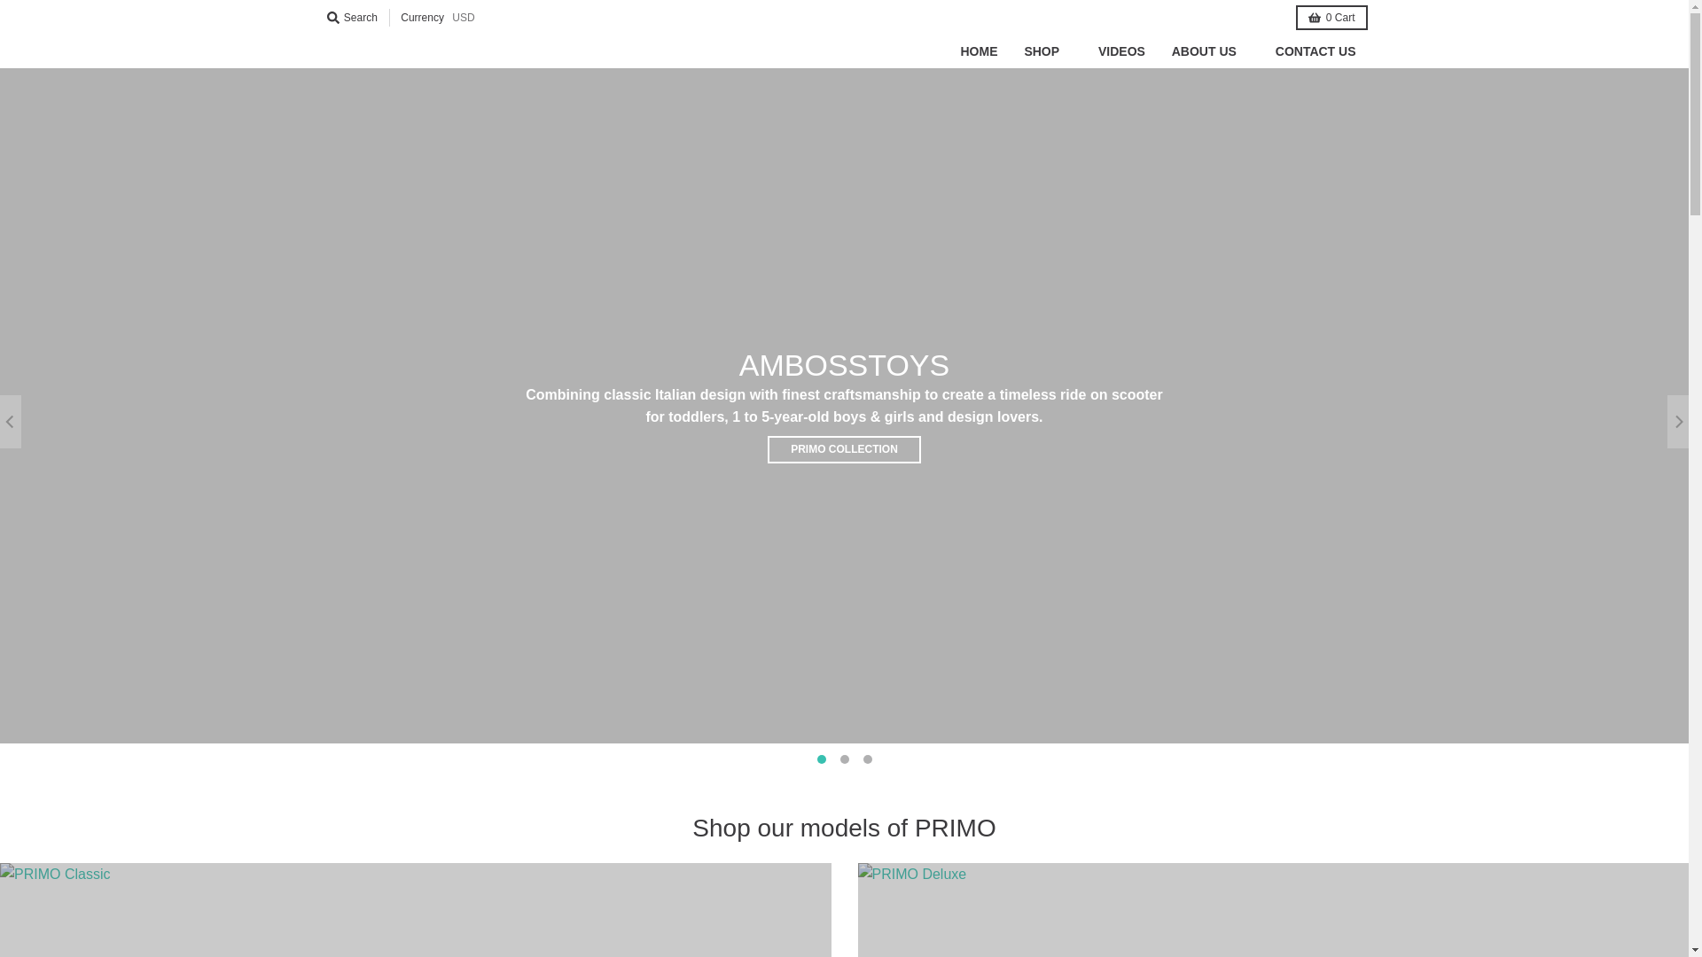  What do you see at coordinates (1122, 51) in the screenshot?
I see `VIDEOS` at bounding box center [1122, 51].